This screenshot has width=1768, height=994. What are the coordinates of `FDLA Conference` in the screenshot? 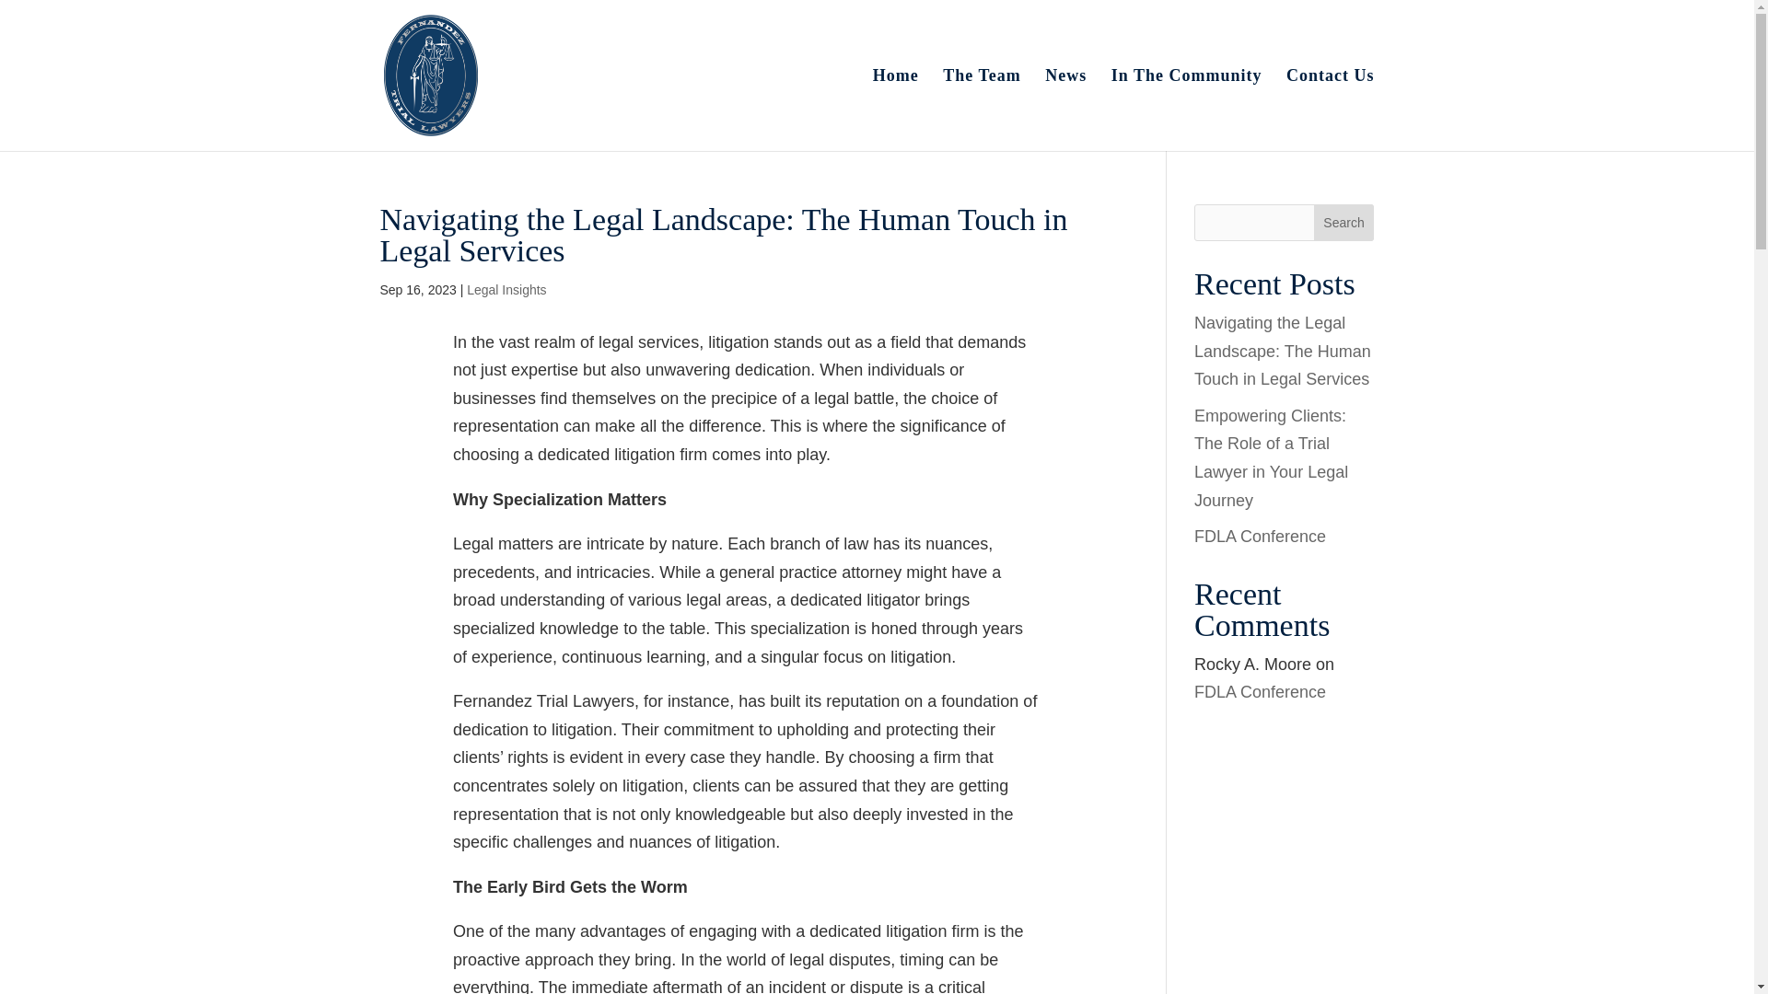 It's located at (1260, 536).